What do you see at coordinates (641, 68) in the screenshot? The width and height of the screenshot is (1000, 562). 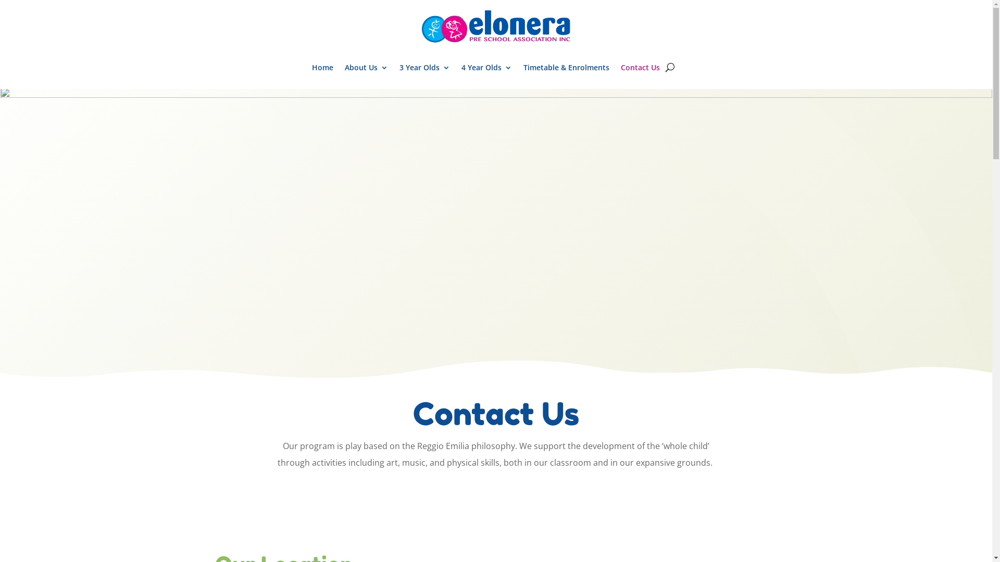 I see `Contact Us` at bounding box center [641, 68].